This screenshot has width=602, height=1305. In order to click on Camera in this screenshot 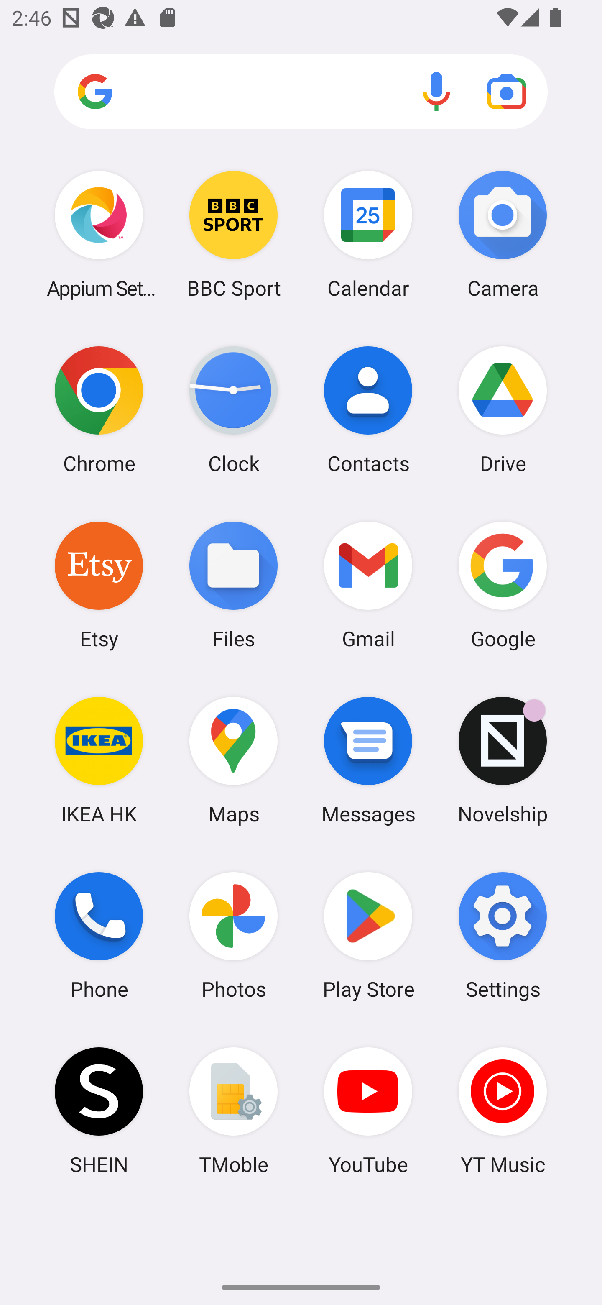, I will do `click(503, 234)`.